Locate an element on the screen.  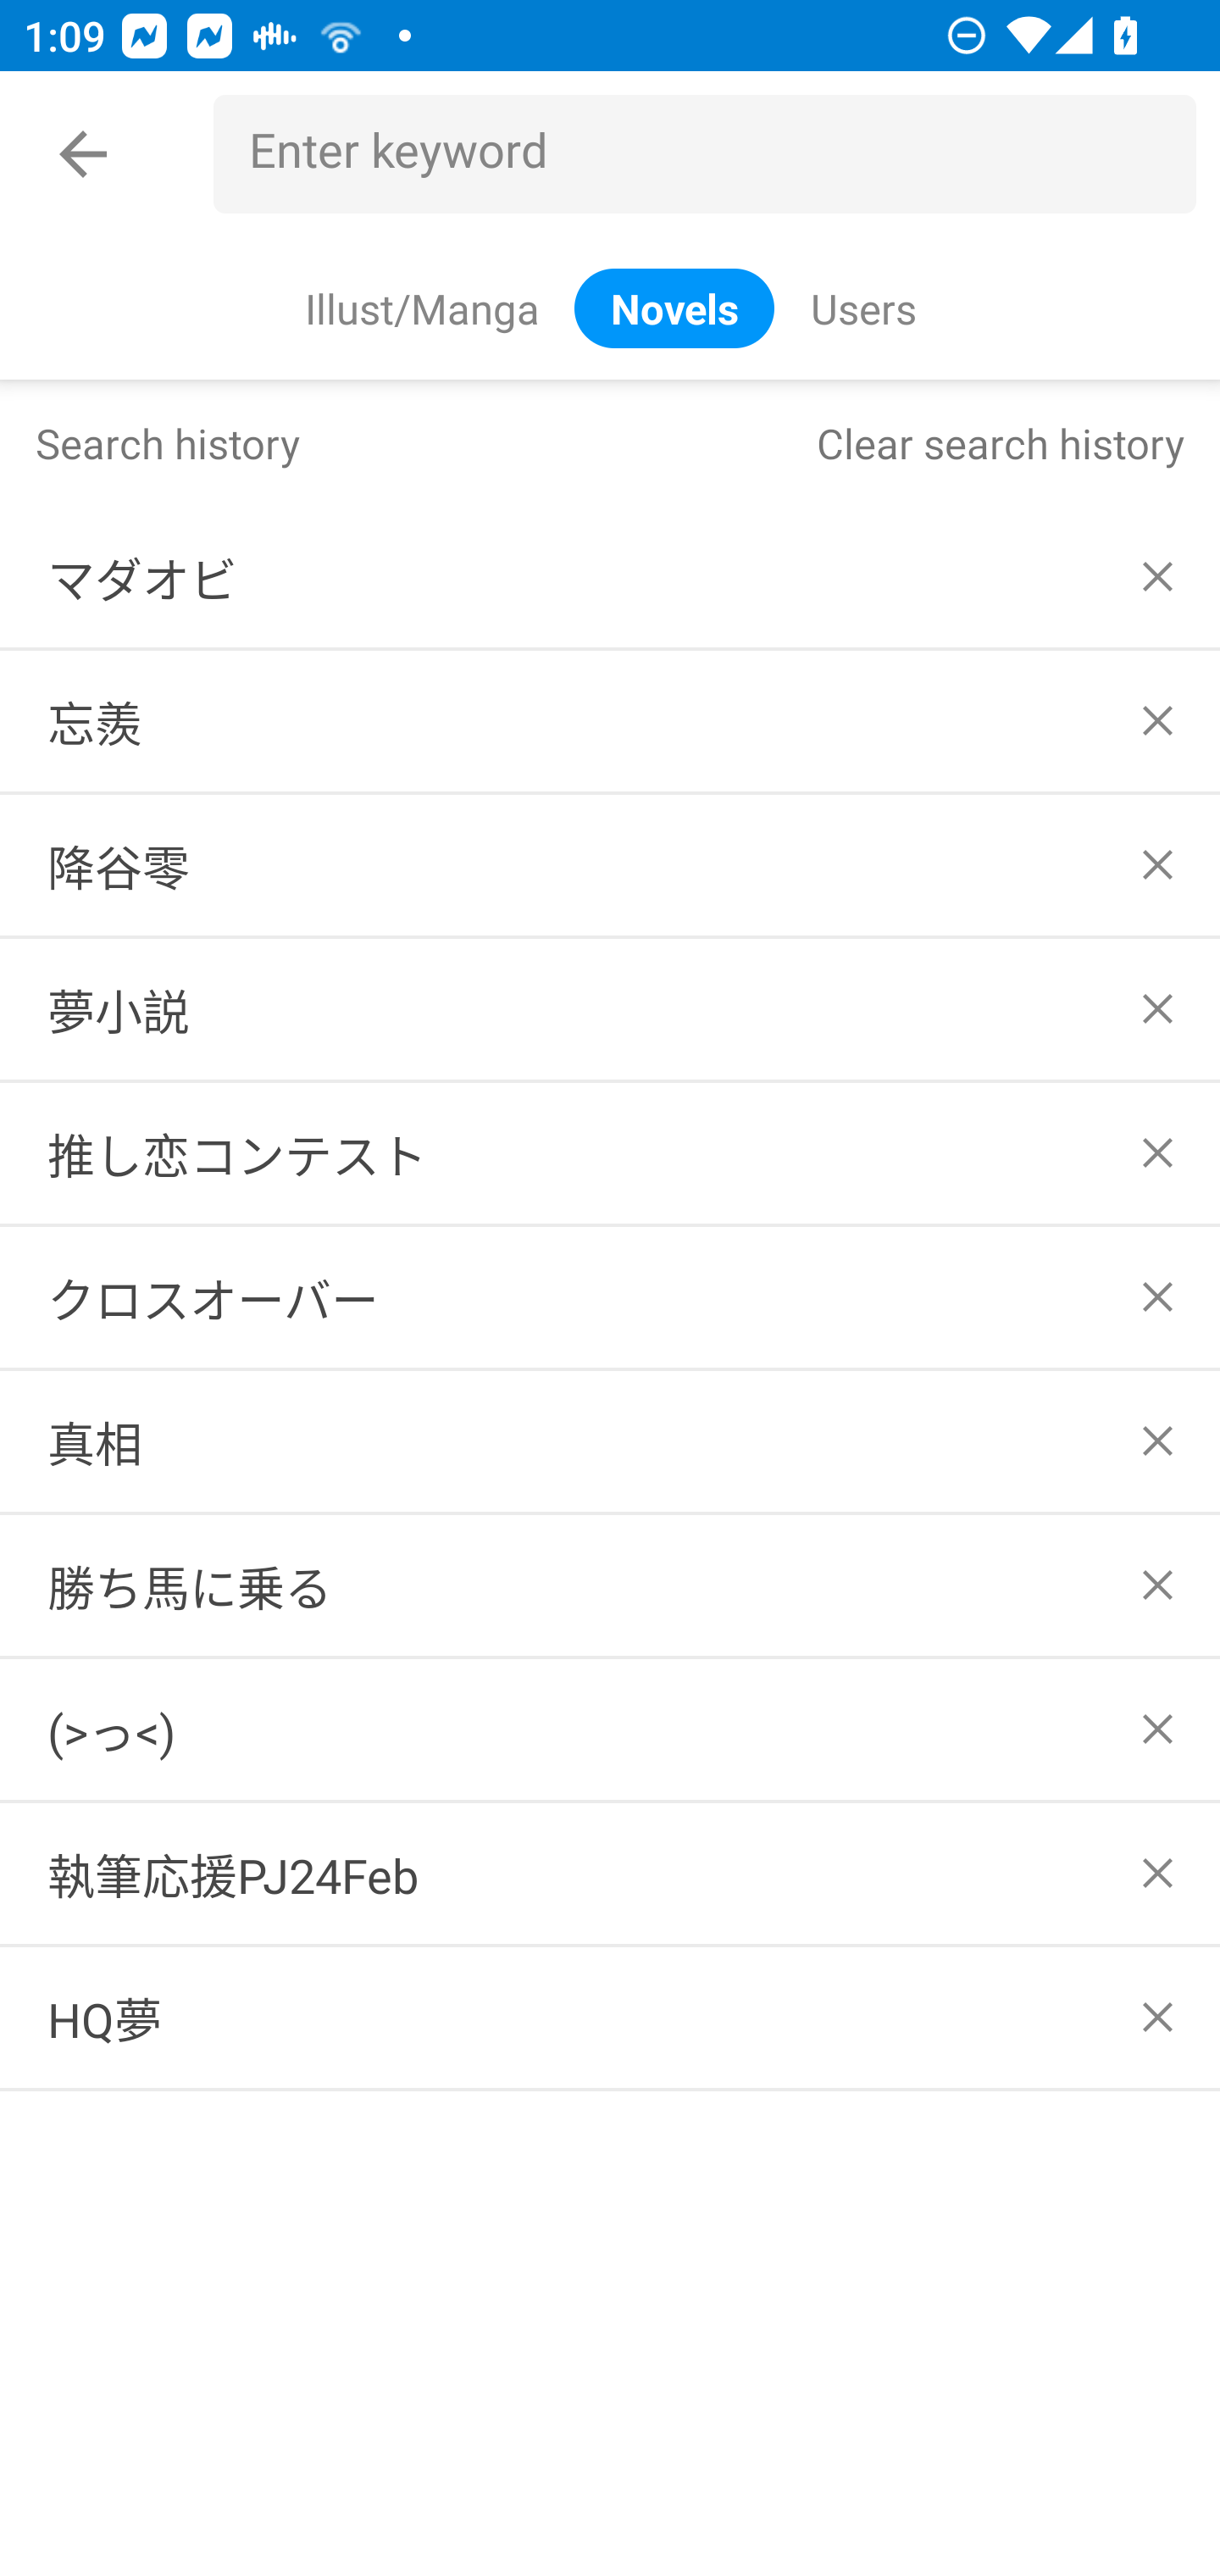
クロスオーバー is located at coordinates (610, 1296).